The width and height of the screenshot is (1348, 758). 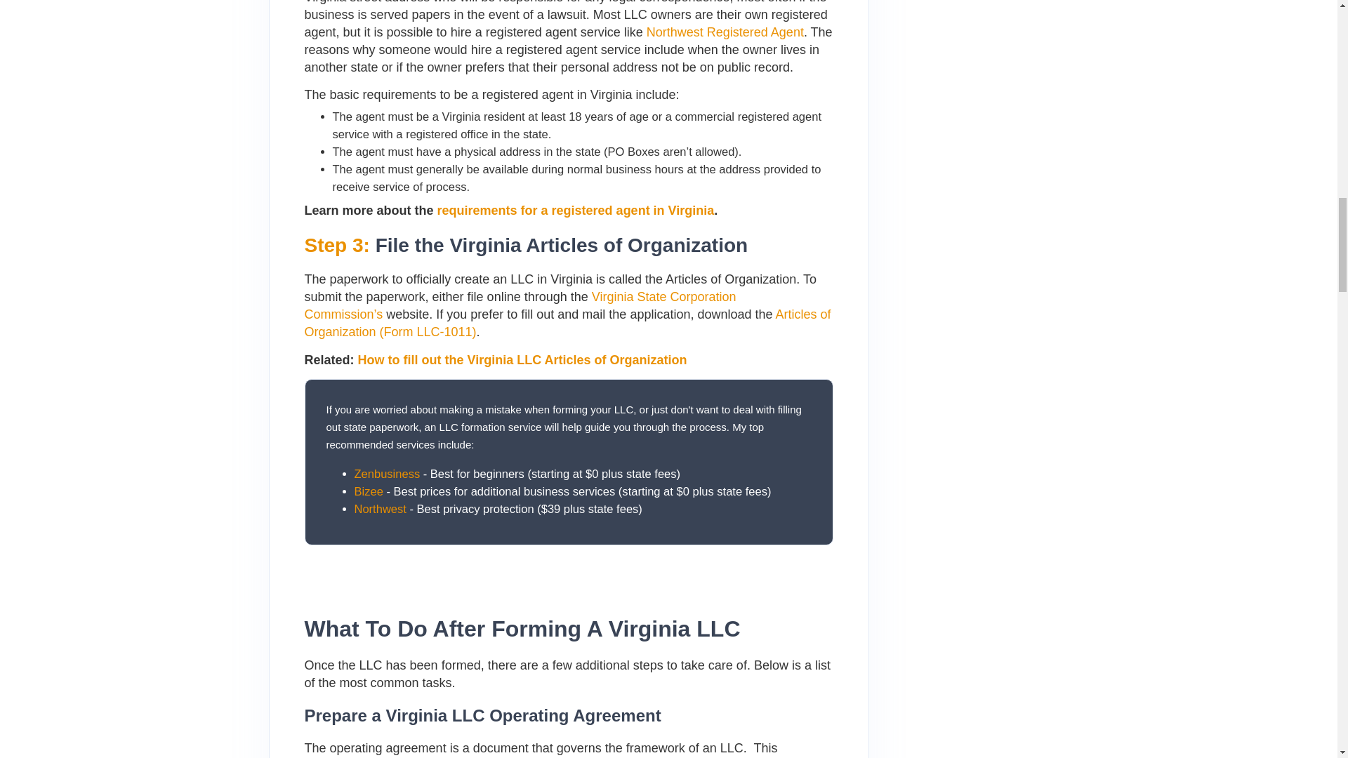 What do you see at coordinates (576, 211) in the screenshot?
I see `requirements for a registered agent in Virginia` at bounding box center [576, 211].